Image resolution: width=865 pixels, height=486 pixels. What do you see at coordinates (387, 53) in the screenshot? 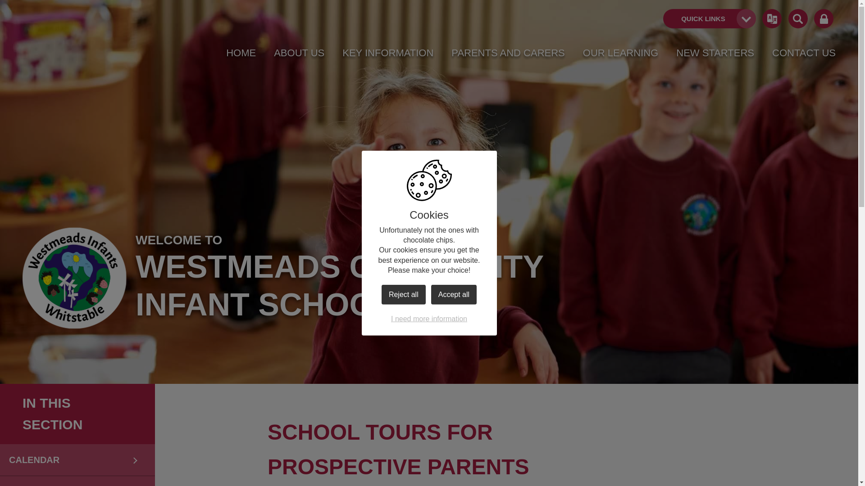
I see `KEY INFORMATION` at bounding box center [387, 53].